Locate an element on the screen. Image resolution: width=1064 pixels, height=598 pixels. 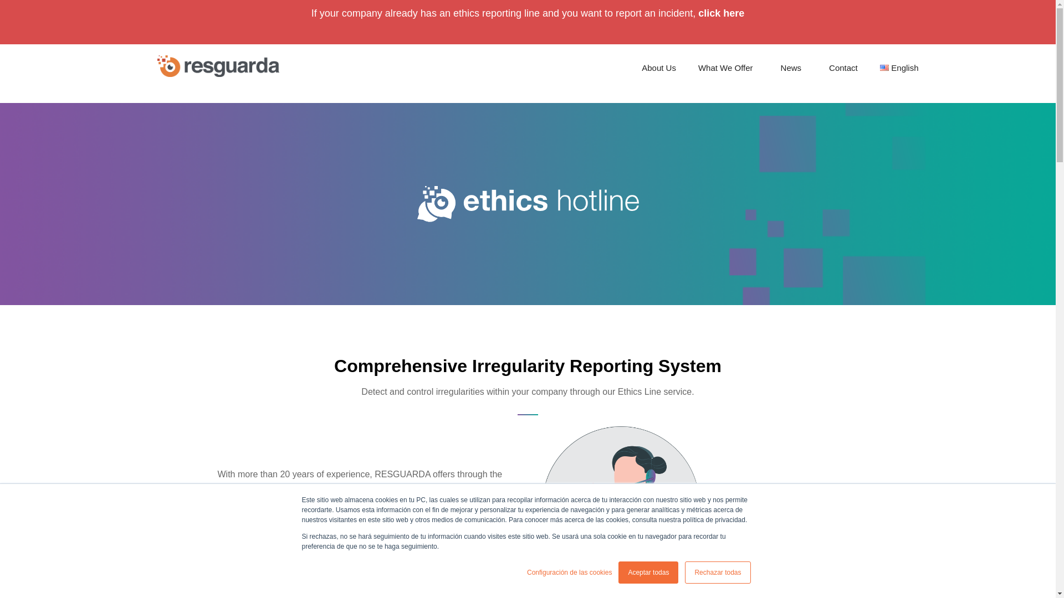
English is located at coordinates (902, 68).